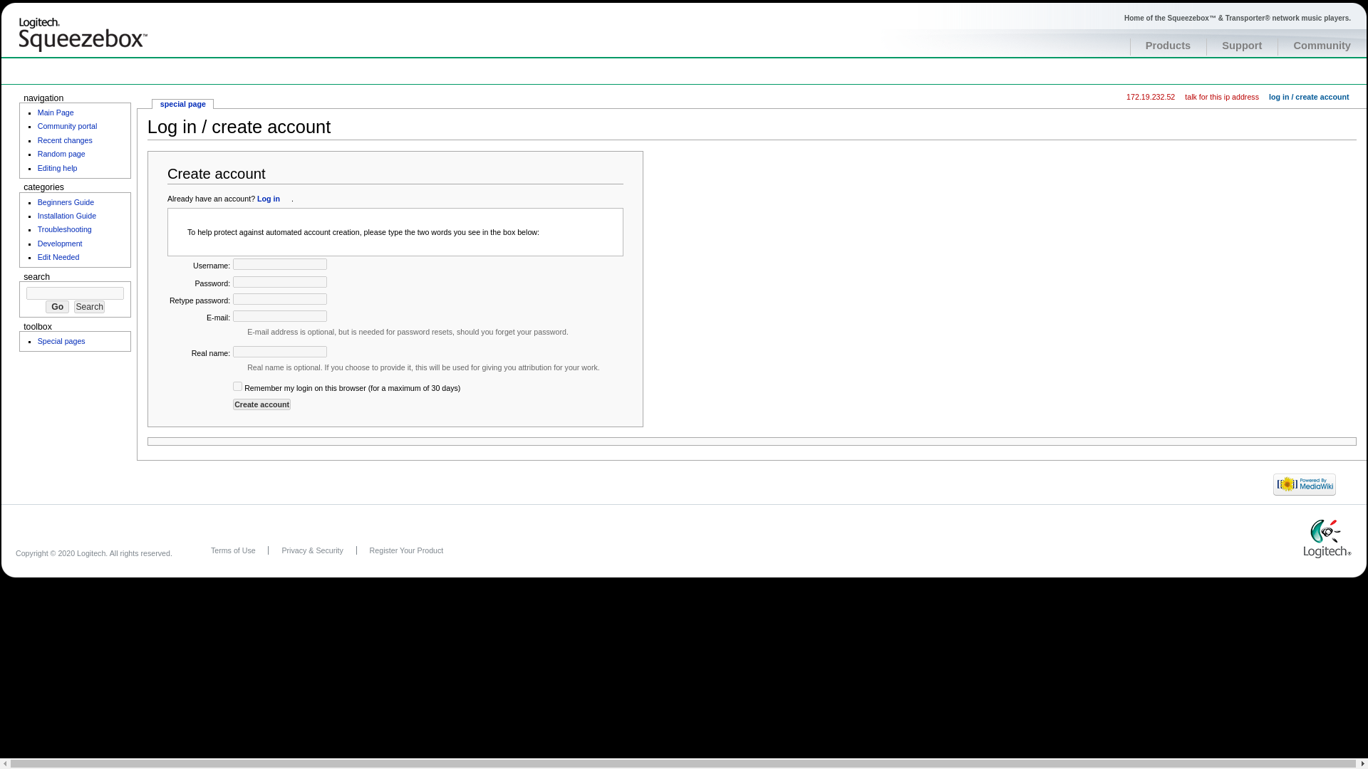  What do you see at coordinates (89, 306) in the screenshot?
I see `Search` at bounding box center [89, 306].